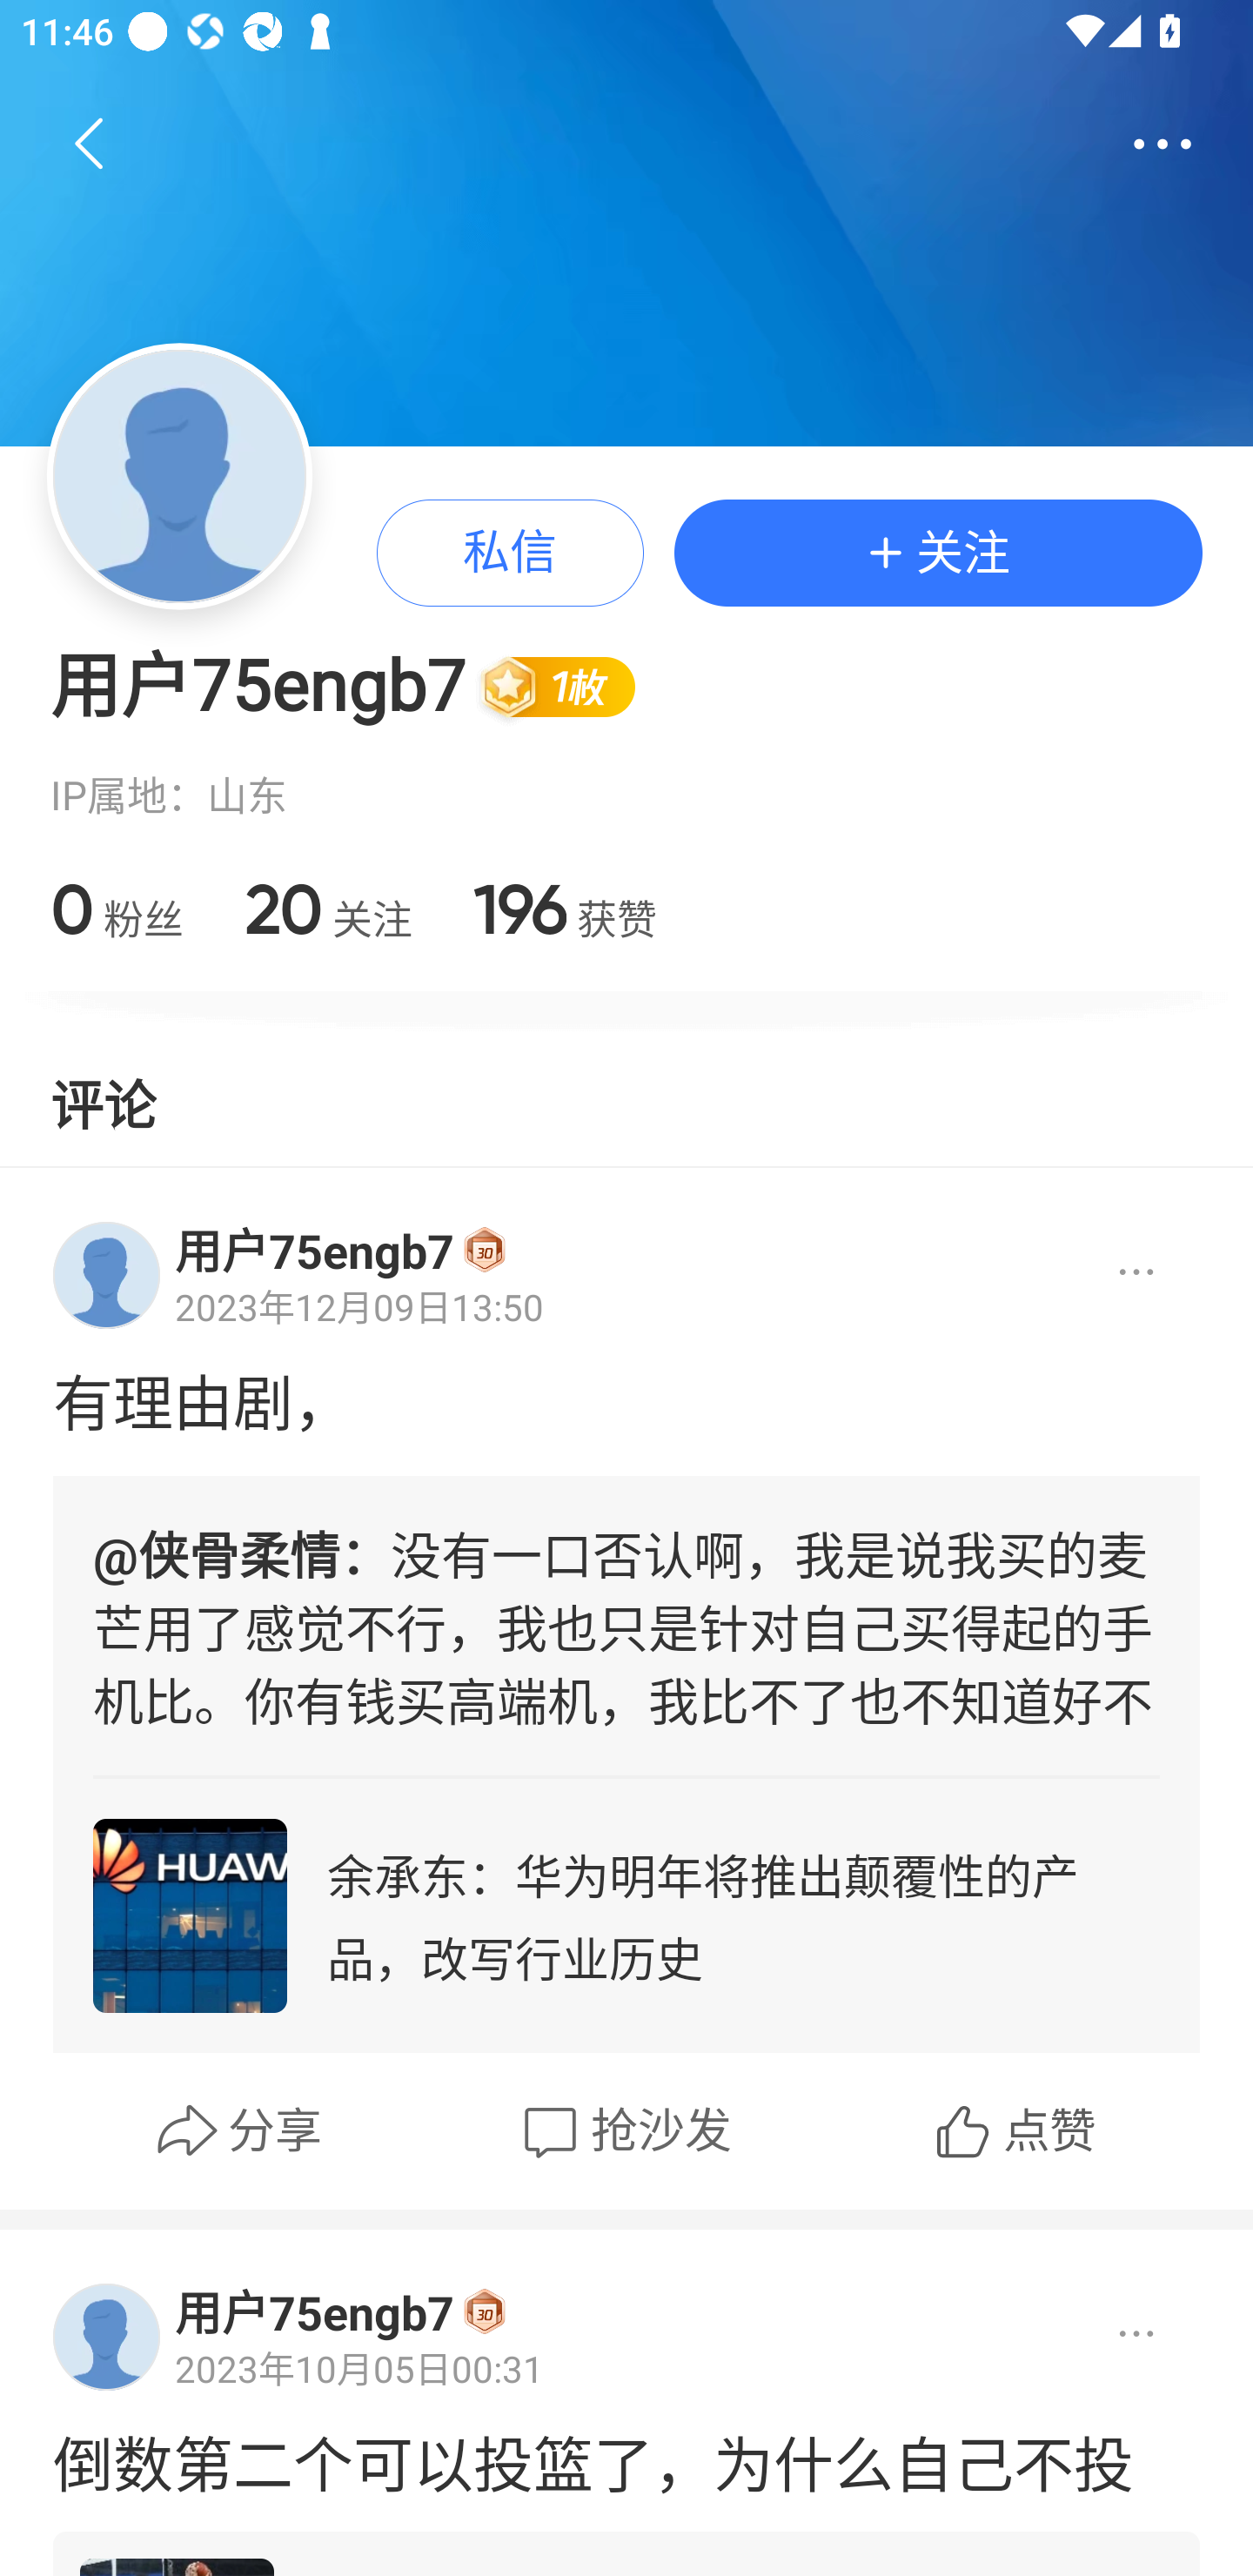  Describe the element at coordinates (90, 144) in the screenshot. I see ` 返回` at that location.